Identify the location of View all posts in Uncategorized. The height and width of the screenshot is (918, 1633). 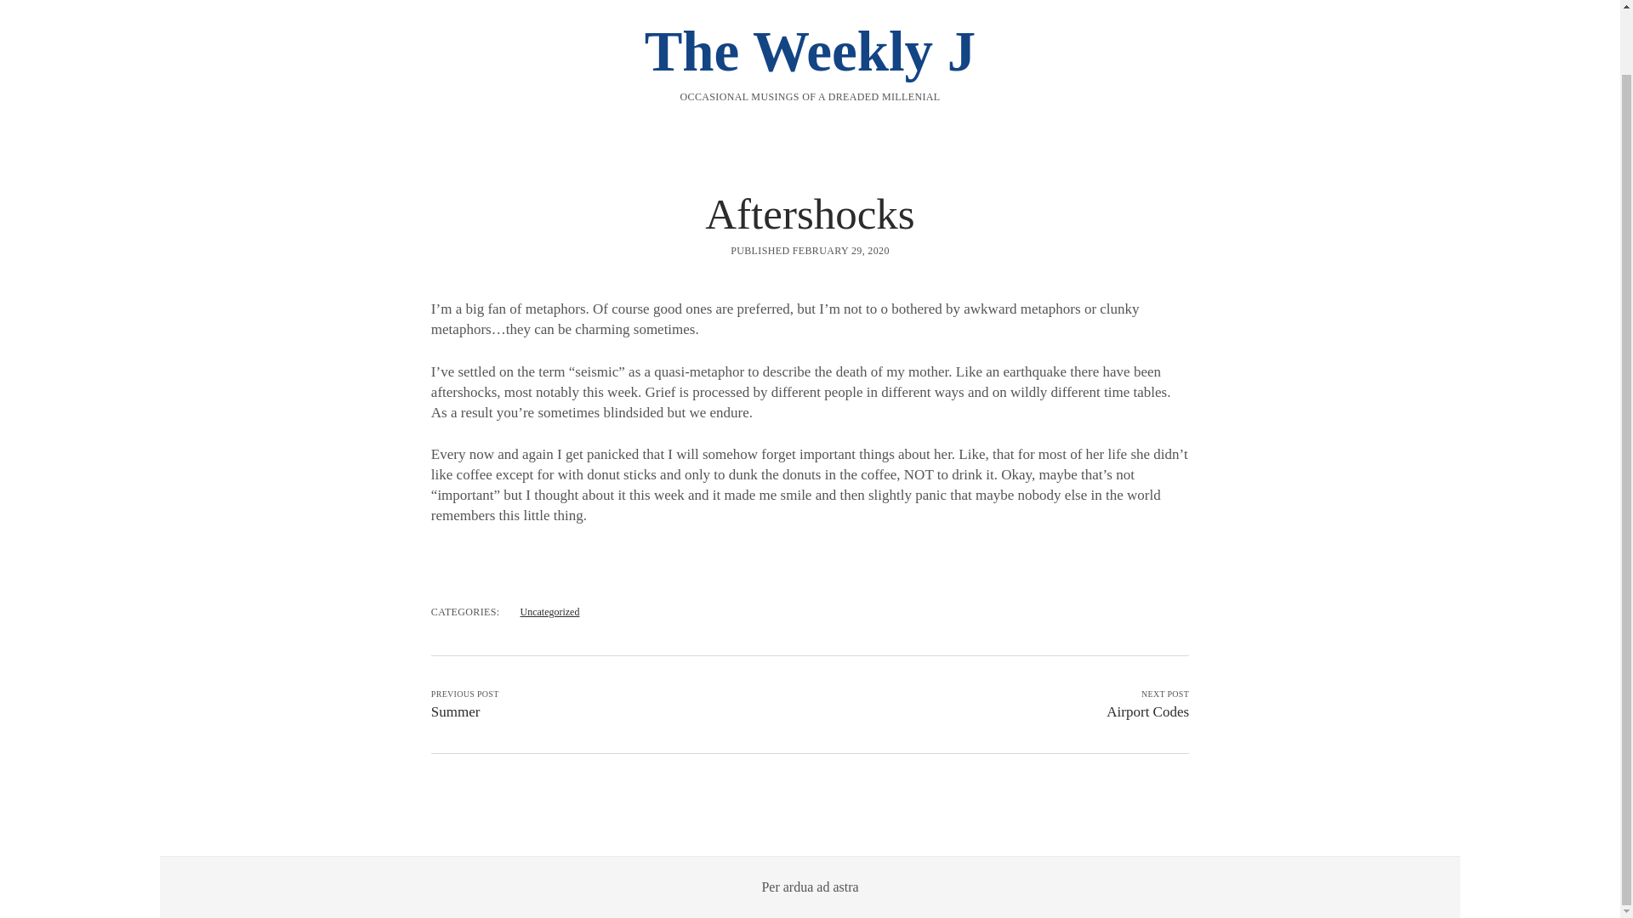
(549, 611).